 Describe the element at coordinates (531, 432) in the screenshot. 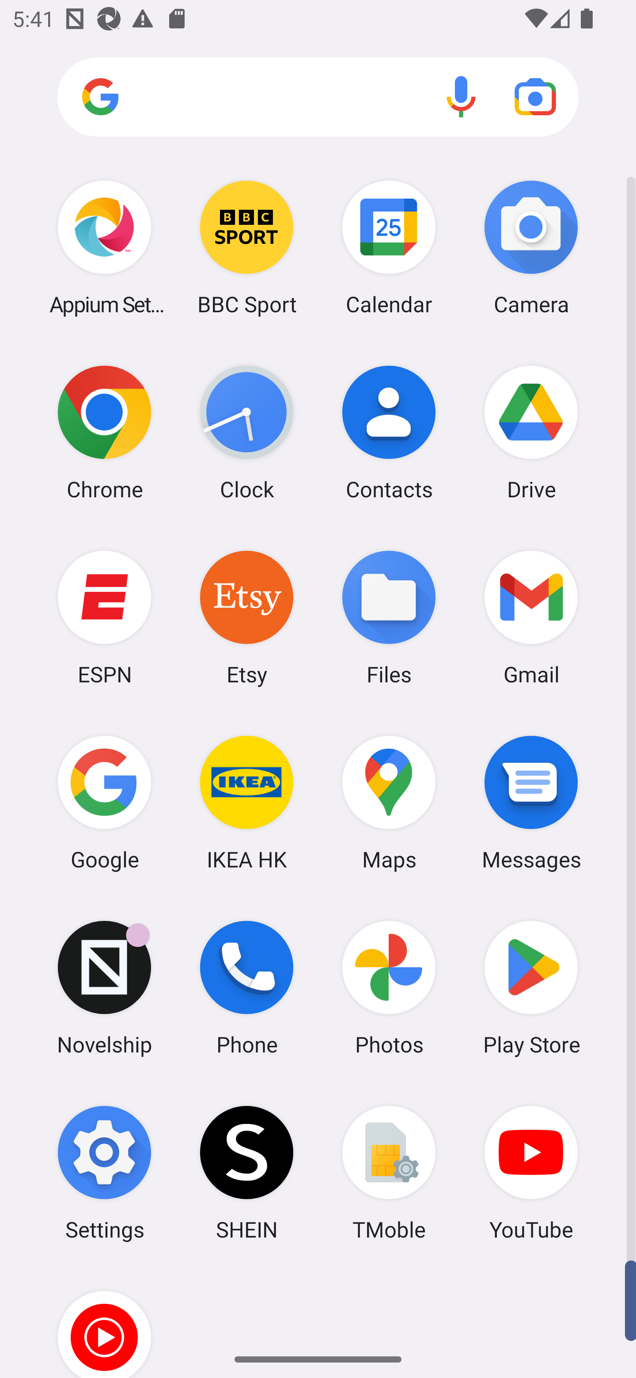

I see `Drive` at that location.